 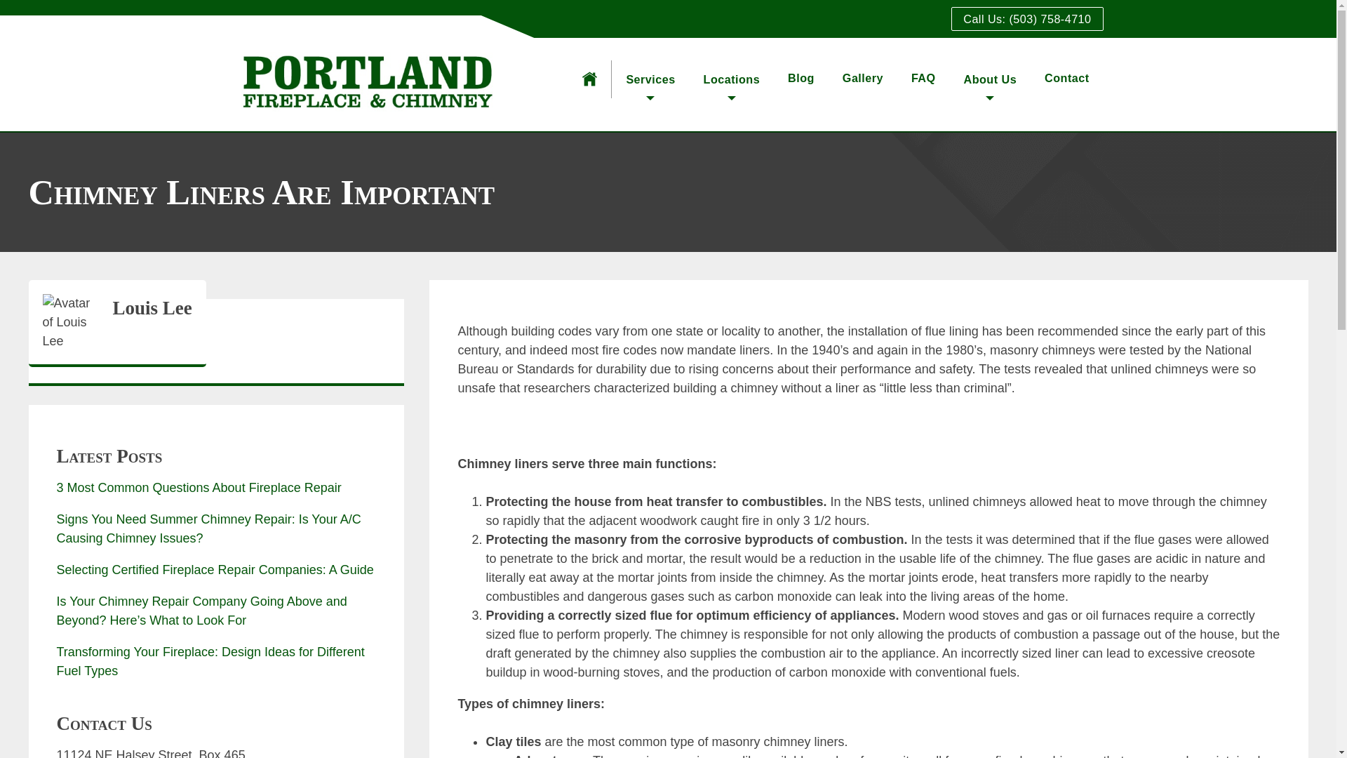 What do you see at coordinates (991, 84) in the screenshot?
I see `About Us` at bounding box center [991, 84].